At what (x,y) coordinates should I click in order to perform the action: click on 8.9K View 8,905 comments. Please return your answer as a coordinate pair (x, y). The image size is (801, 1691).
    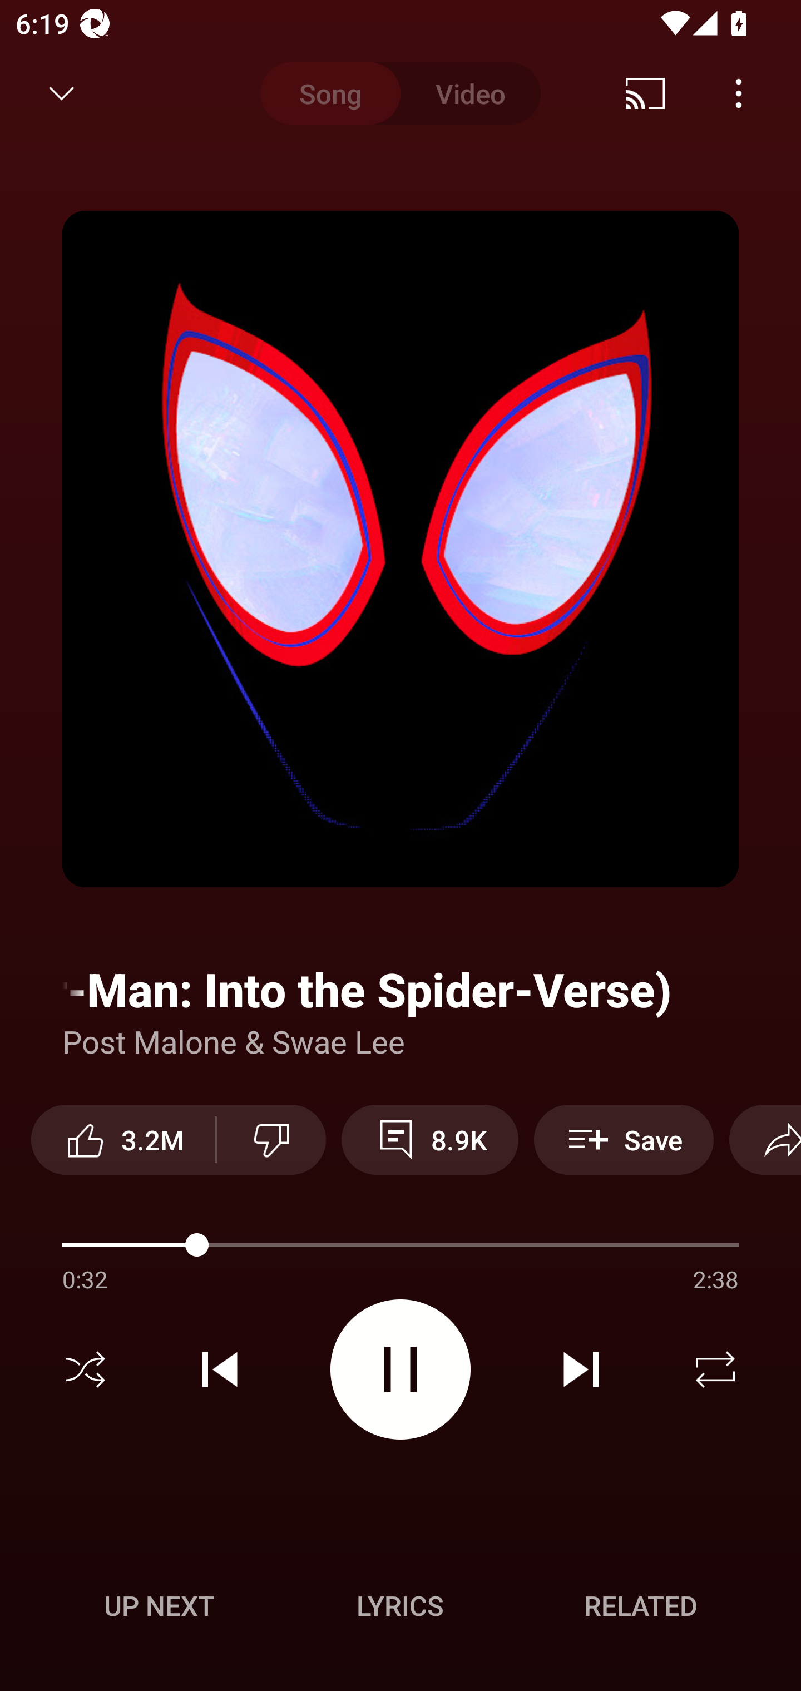
    Looking at the image, I should click on (429, 1139).